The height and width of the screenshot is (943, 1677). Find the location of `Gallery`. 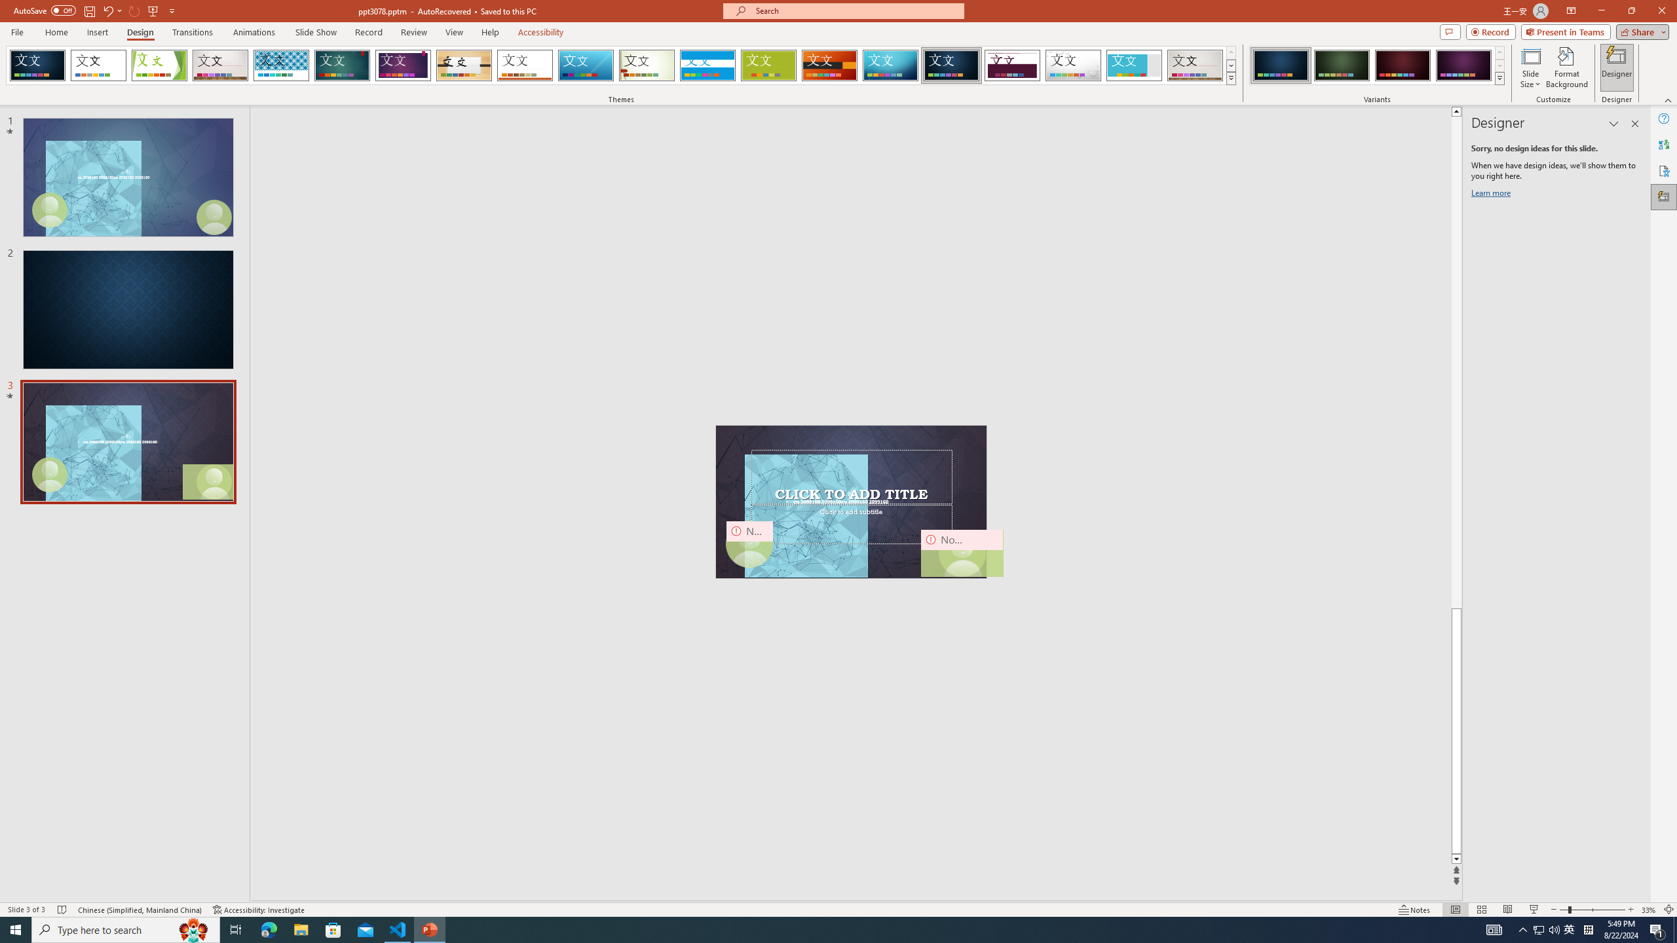

Gallery is located at coordinates (1196, 65).